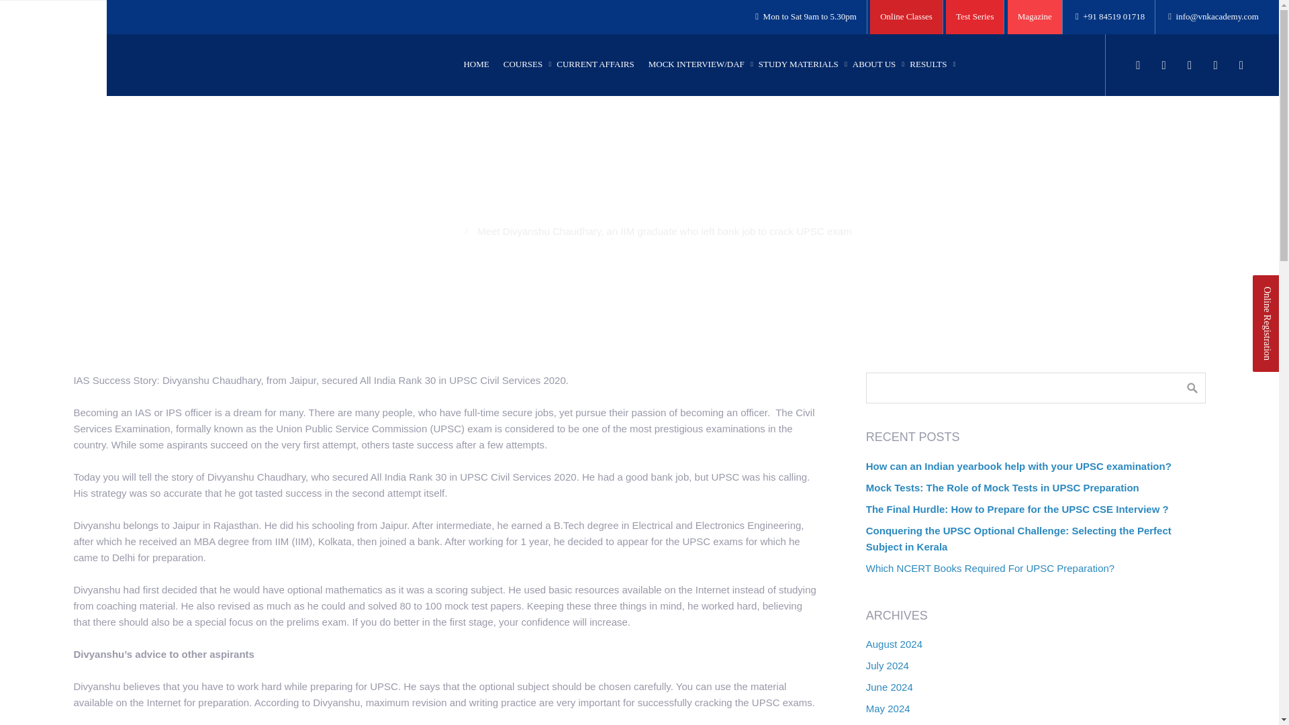 The width and height of the screenshot is (1289, 725). I want to click on STUDY MATERIALS, so click(798, 64).